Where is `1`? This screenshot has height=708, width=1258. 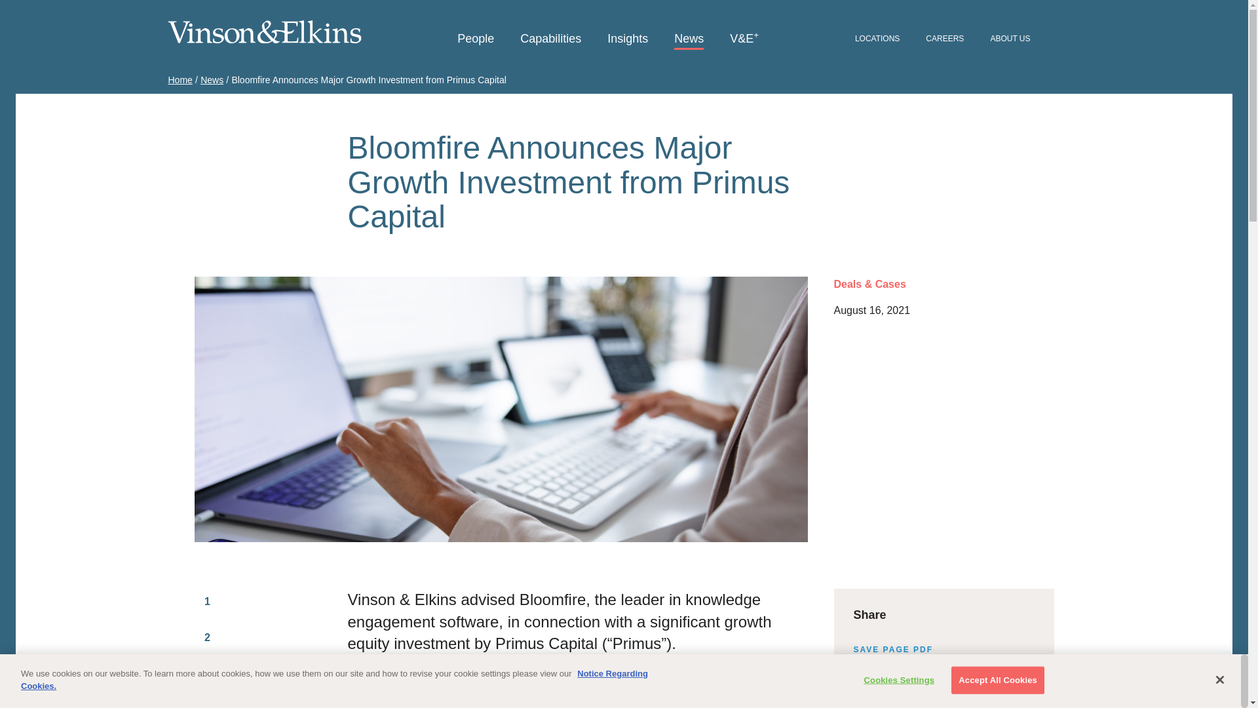 1 is located at coordinates (207, 602).